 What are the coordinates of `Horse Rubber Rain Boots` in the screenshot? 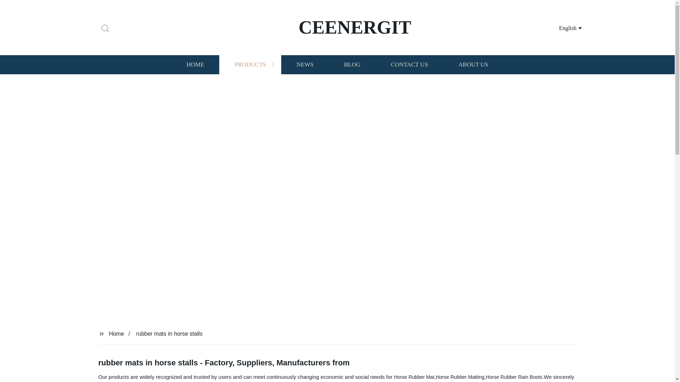 It's located at (514, 377).